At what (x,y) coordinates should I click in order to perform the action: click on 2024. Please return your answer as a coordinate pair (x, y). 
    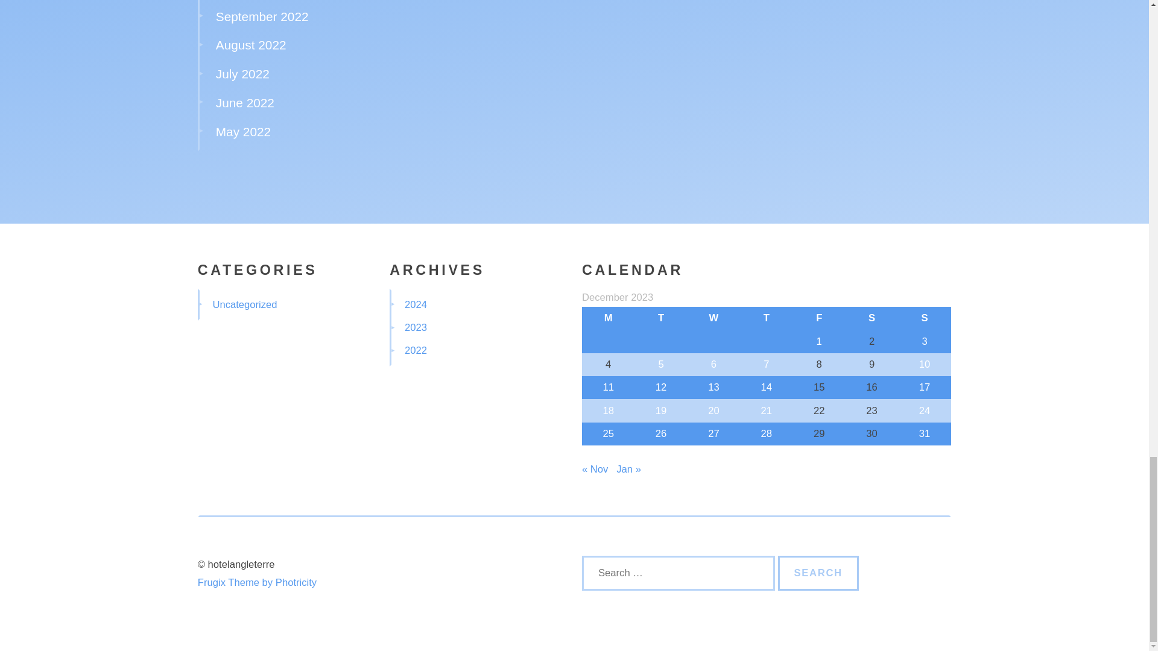
    Looking at the image, I should click on (416, 304).